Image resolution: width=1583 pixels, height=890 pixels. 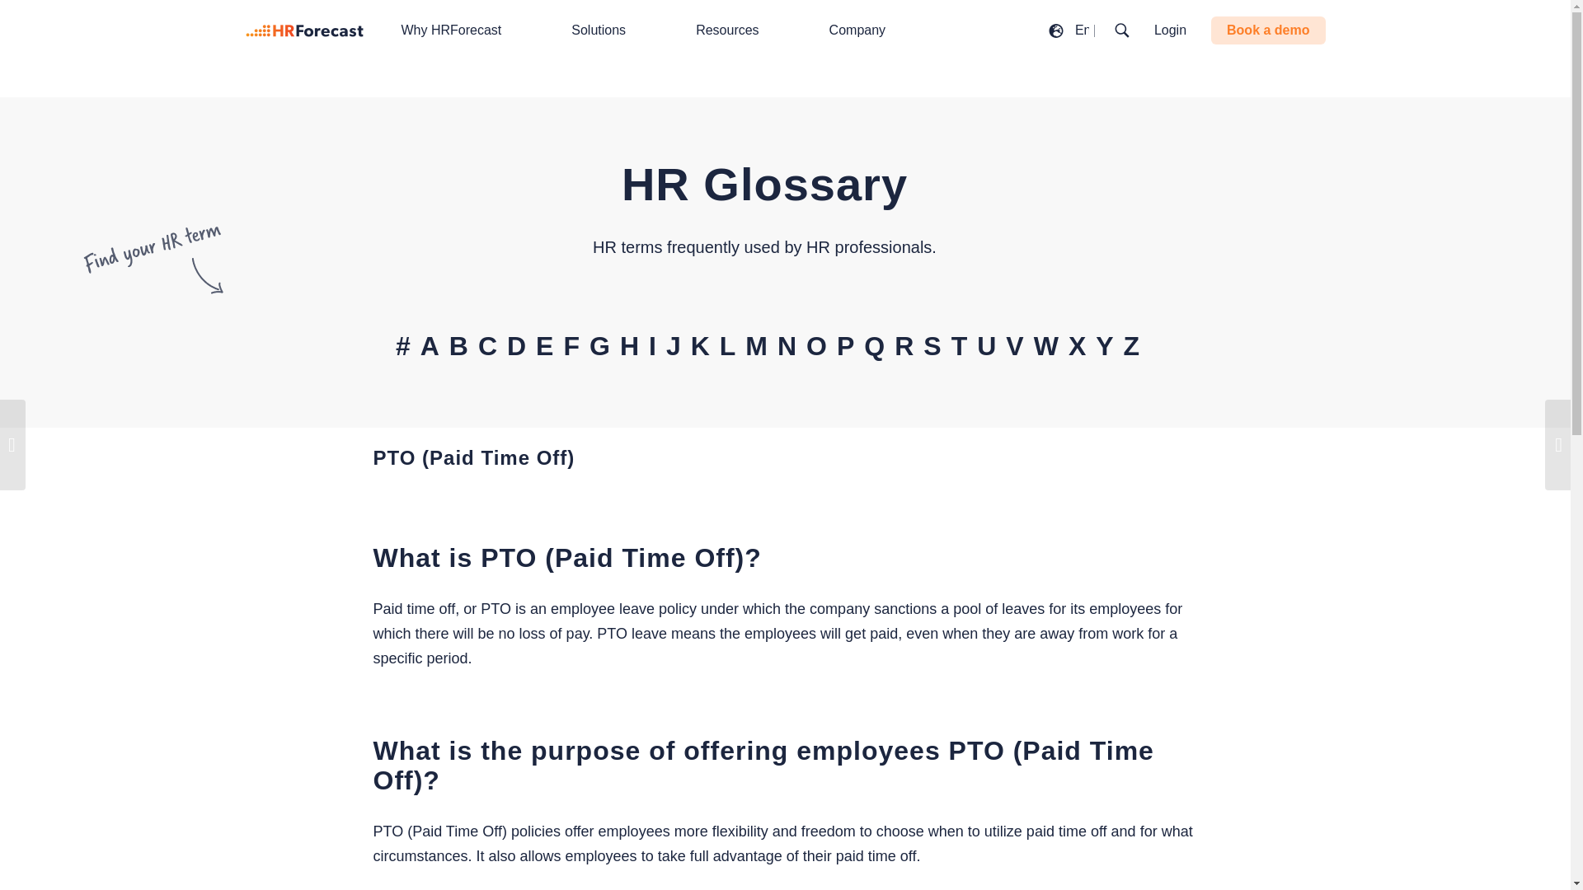 I want to click on Resources, so click(x=735, y=30).